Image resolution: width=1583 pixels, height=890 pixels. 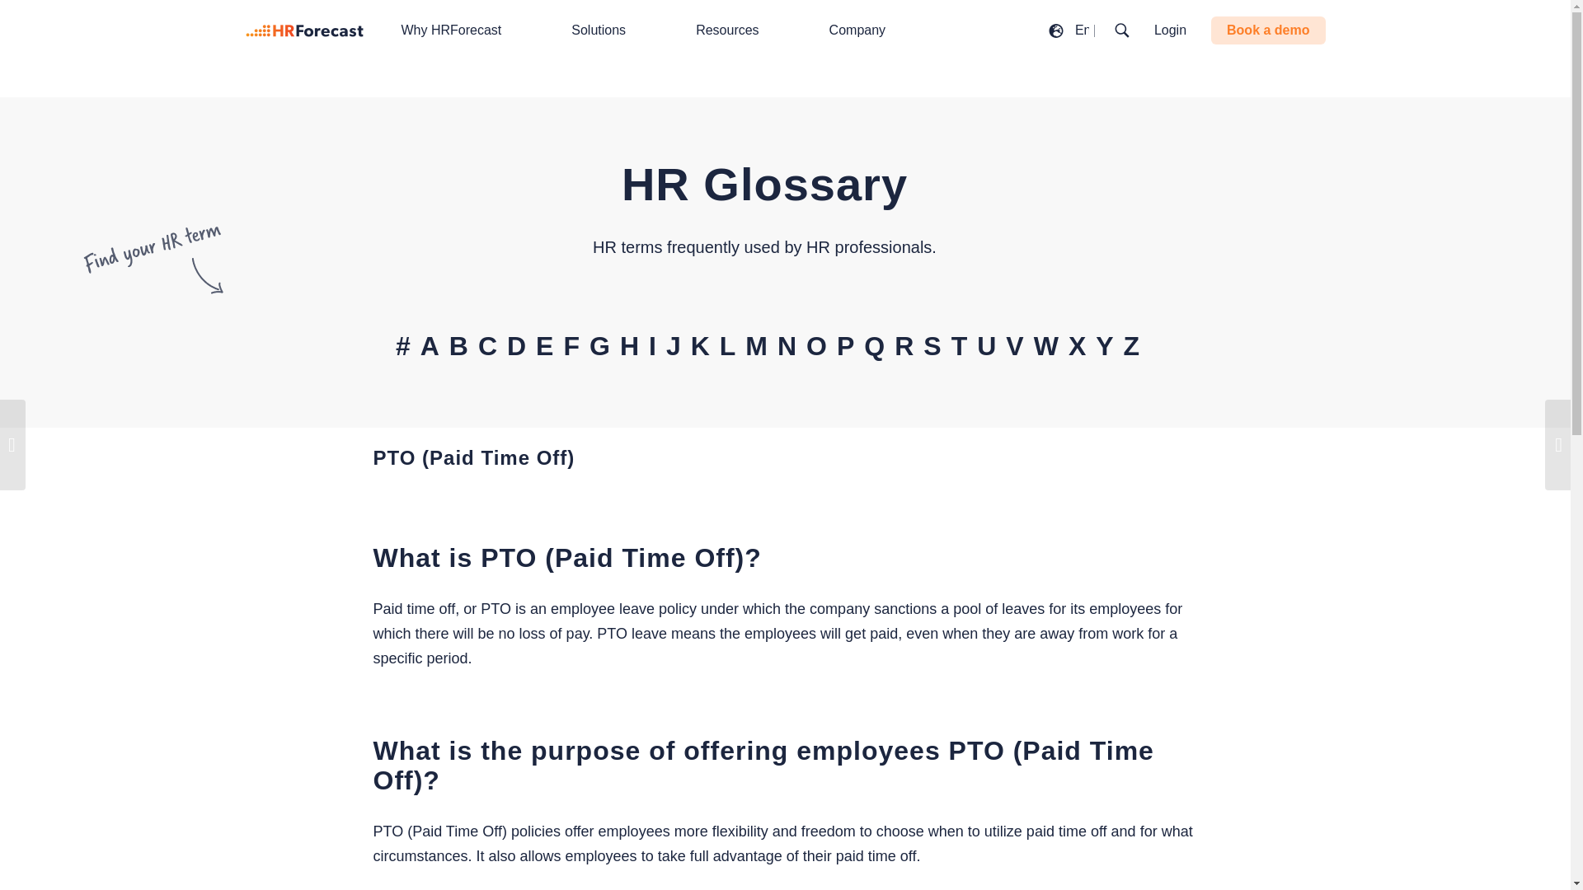 I want to click on Resources, so click(x=735, y=30).